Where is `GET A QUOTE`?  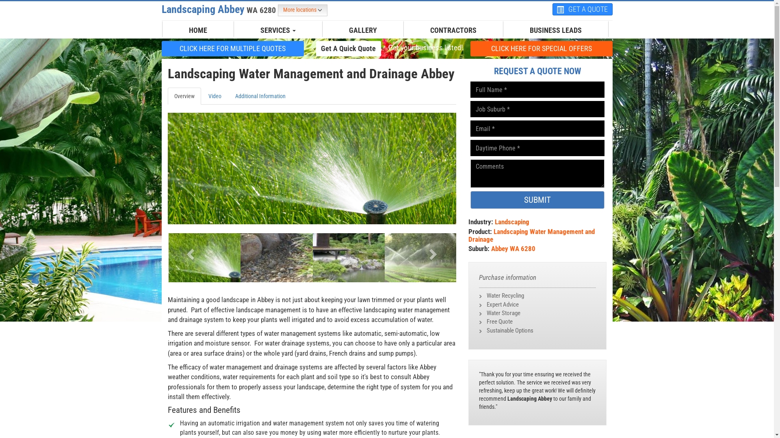
GET A QUOTE is located at coordinates (583, 9).